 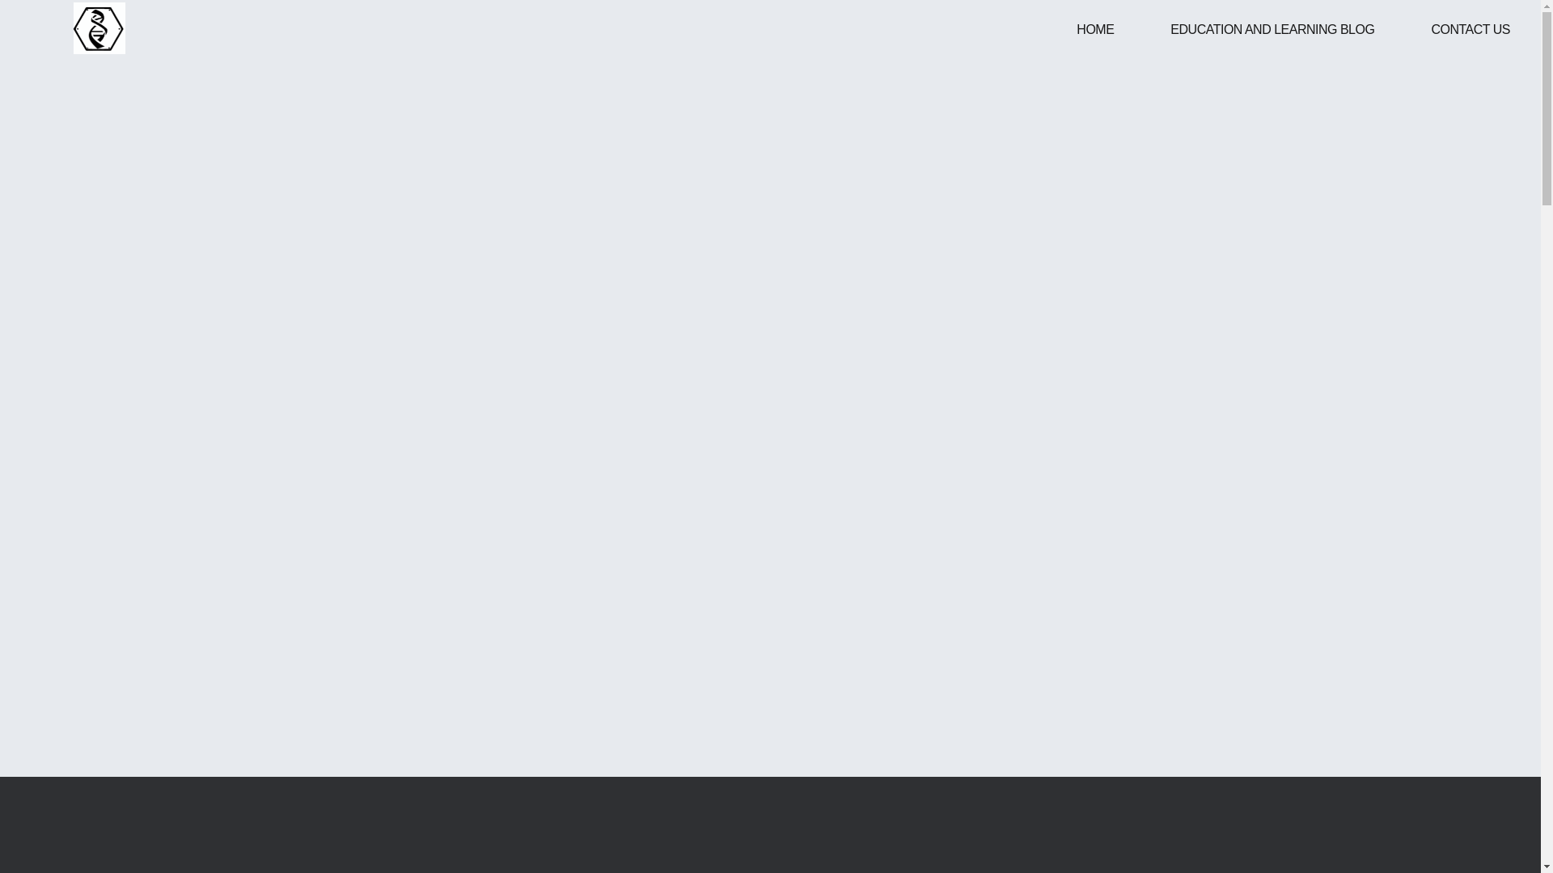 What do you see at coordinates (1470, 29) in the screenshot?
I see `CONTACT US` at bounding box center [1470, 29].